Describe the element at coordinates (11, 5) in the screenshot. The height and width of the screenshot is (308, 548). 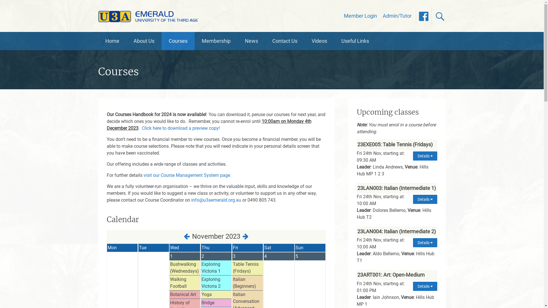
I see `Search` at that location.